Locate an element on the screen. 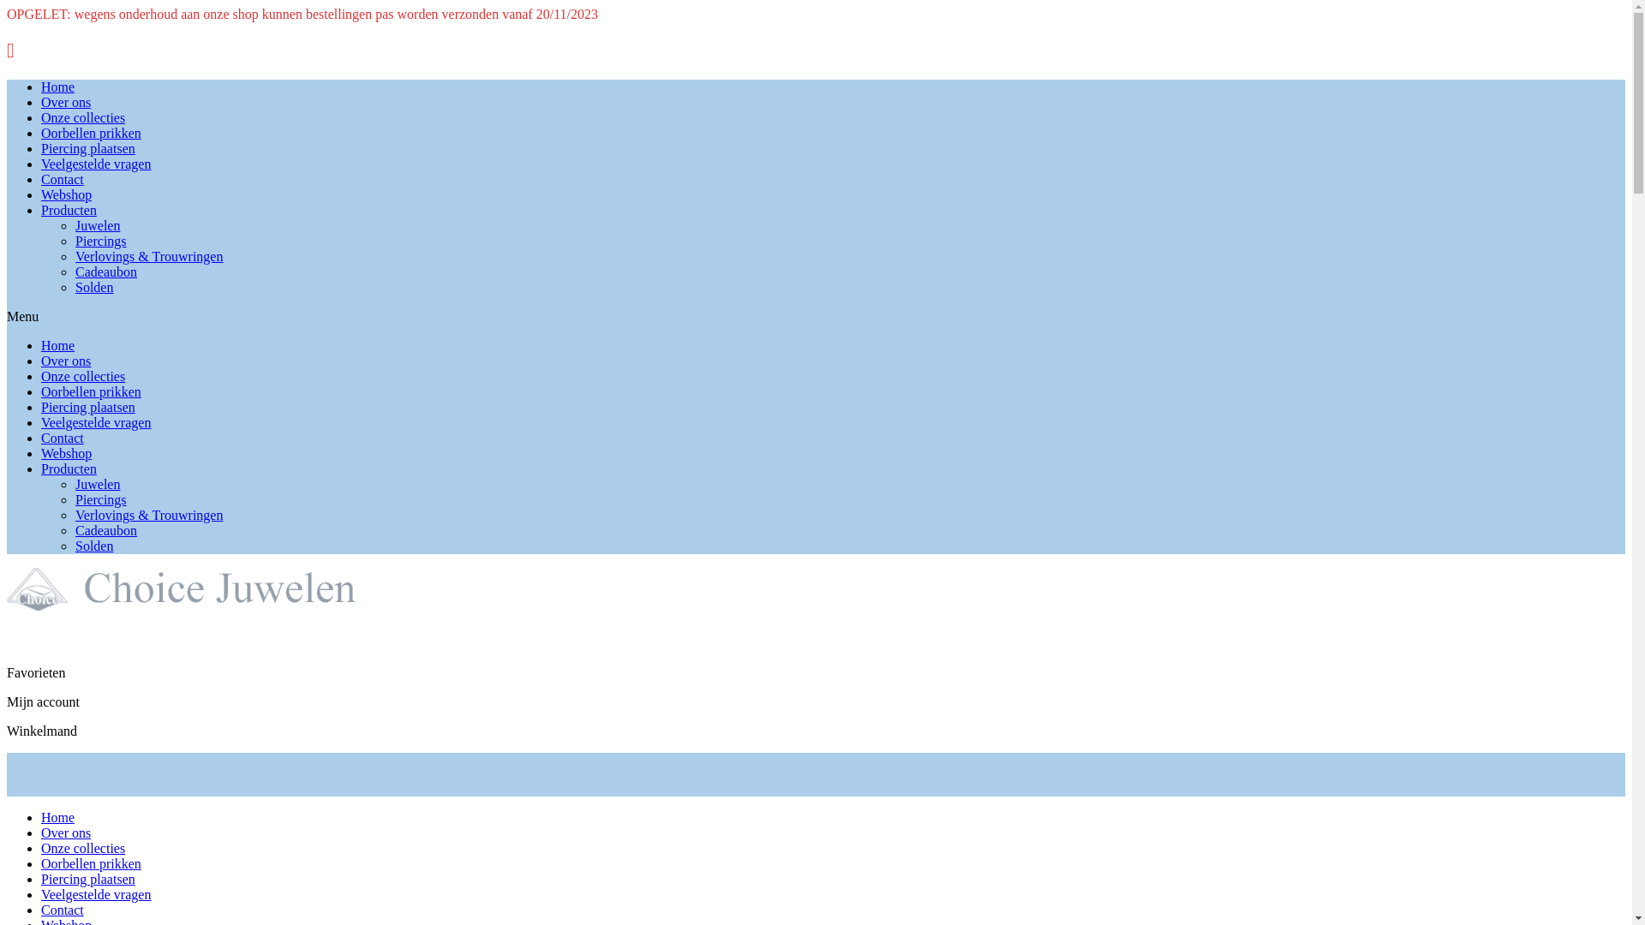 The height and width of the screenshot is (925, 1645). Producten is located at coordinates (69, 469).